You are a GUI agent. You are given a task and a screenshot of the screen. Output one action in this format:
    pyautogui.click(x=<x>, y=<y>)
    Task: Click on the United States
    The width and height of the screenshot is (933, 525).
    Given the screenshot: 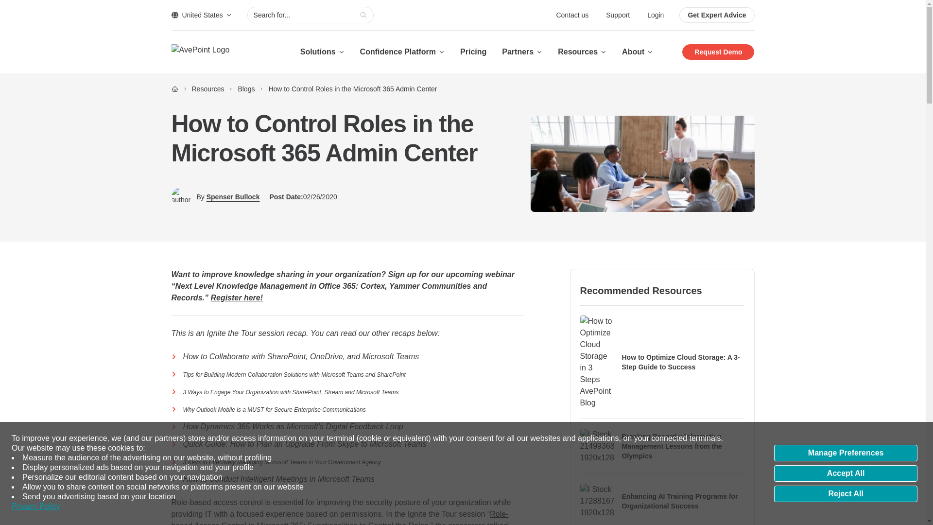 What is the action you would take?
    pyautogui.click(x=201, y=15)
    